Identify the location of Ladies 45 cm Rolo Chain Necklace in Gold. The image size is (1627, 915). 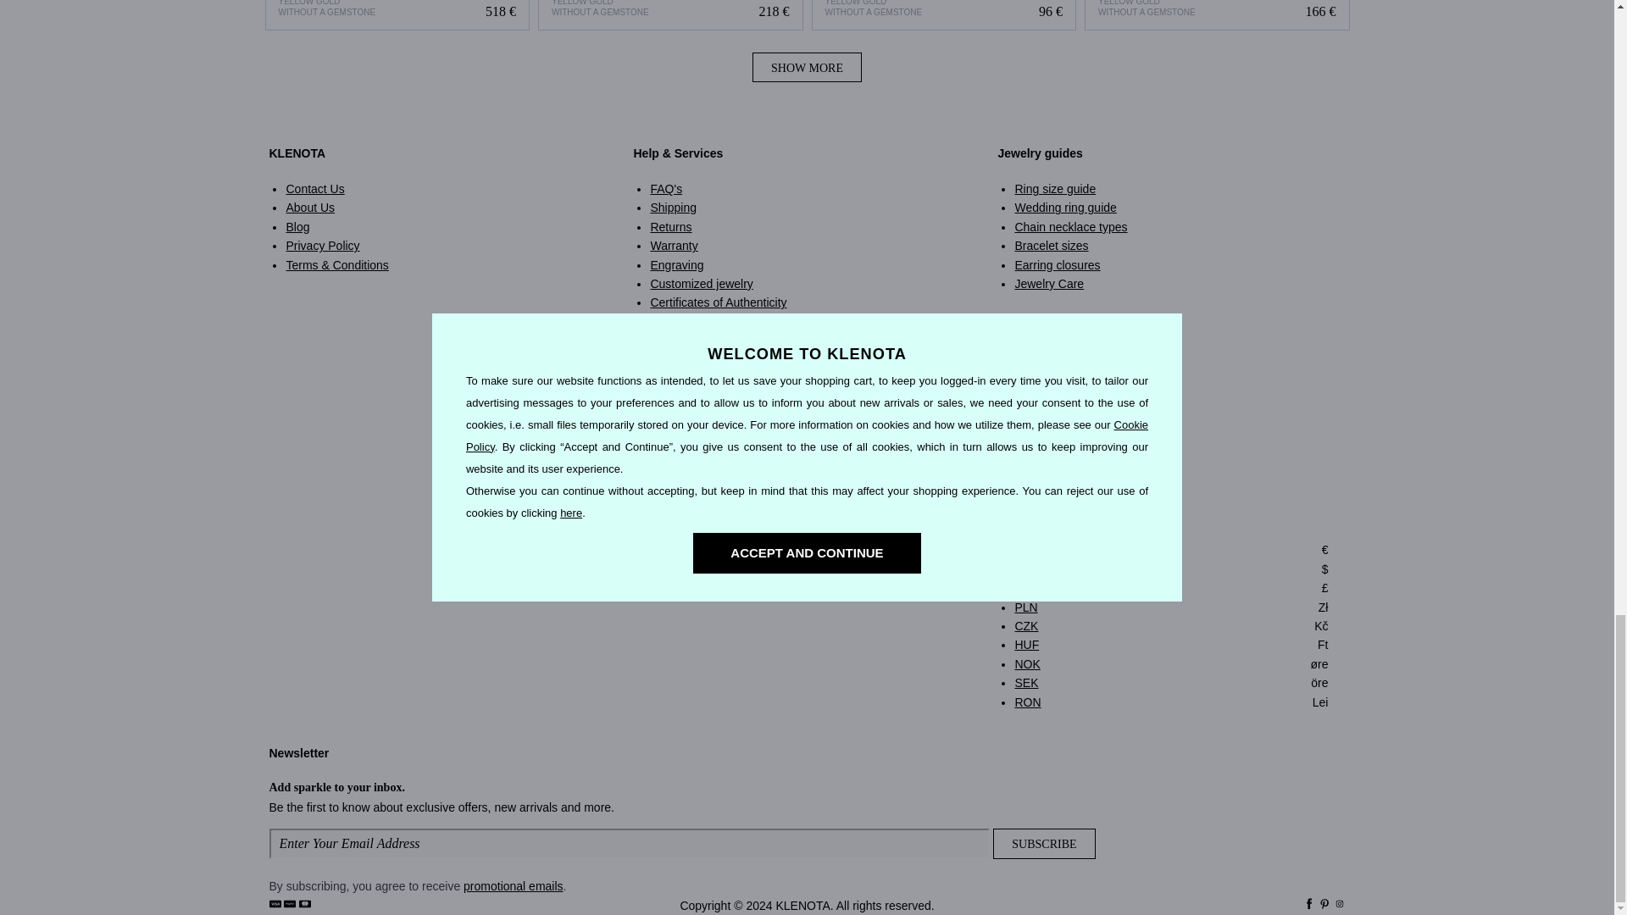
(669, 14).